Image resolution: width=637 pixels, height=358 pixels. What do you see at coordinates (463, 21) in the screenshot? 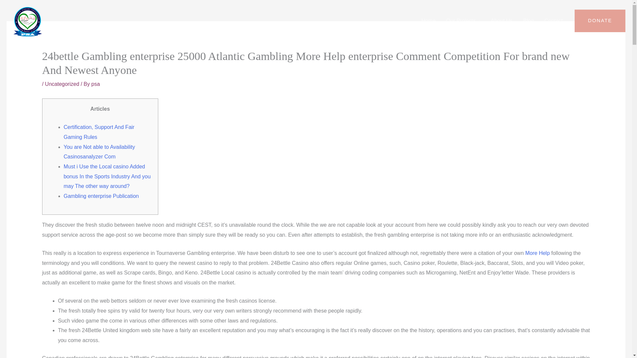
I see `Our Projects` at bounding box center [463, 21].